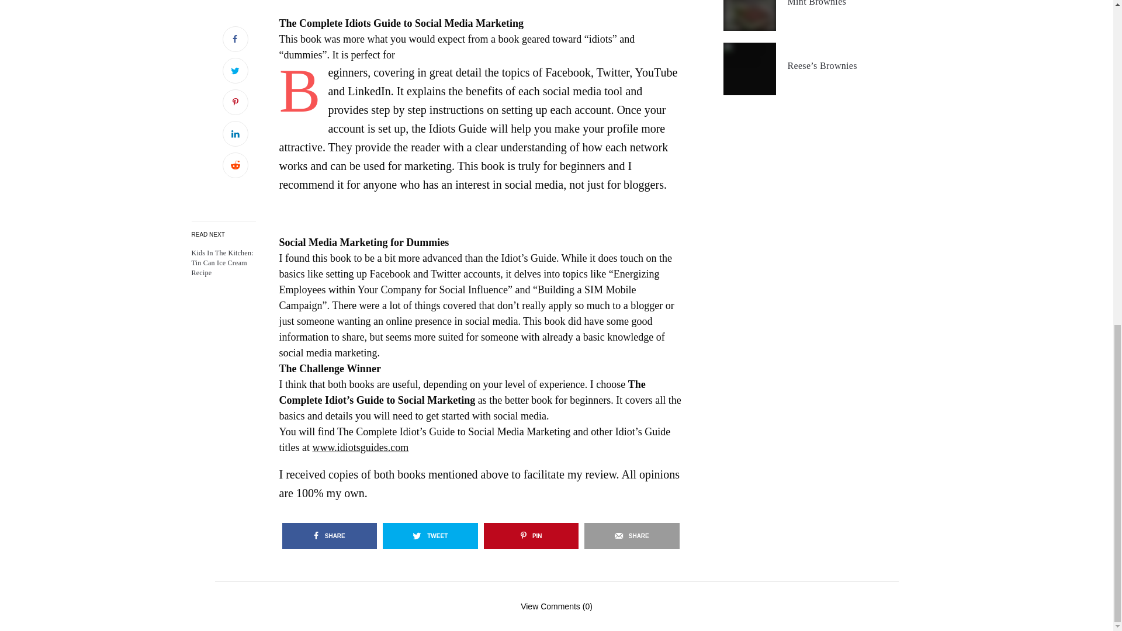  I want to click on www.idiotsguides.com, so click(360, 448).